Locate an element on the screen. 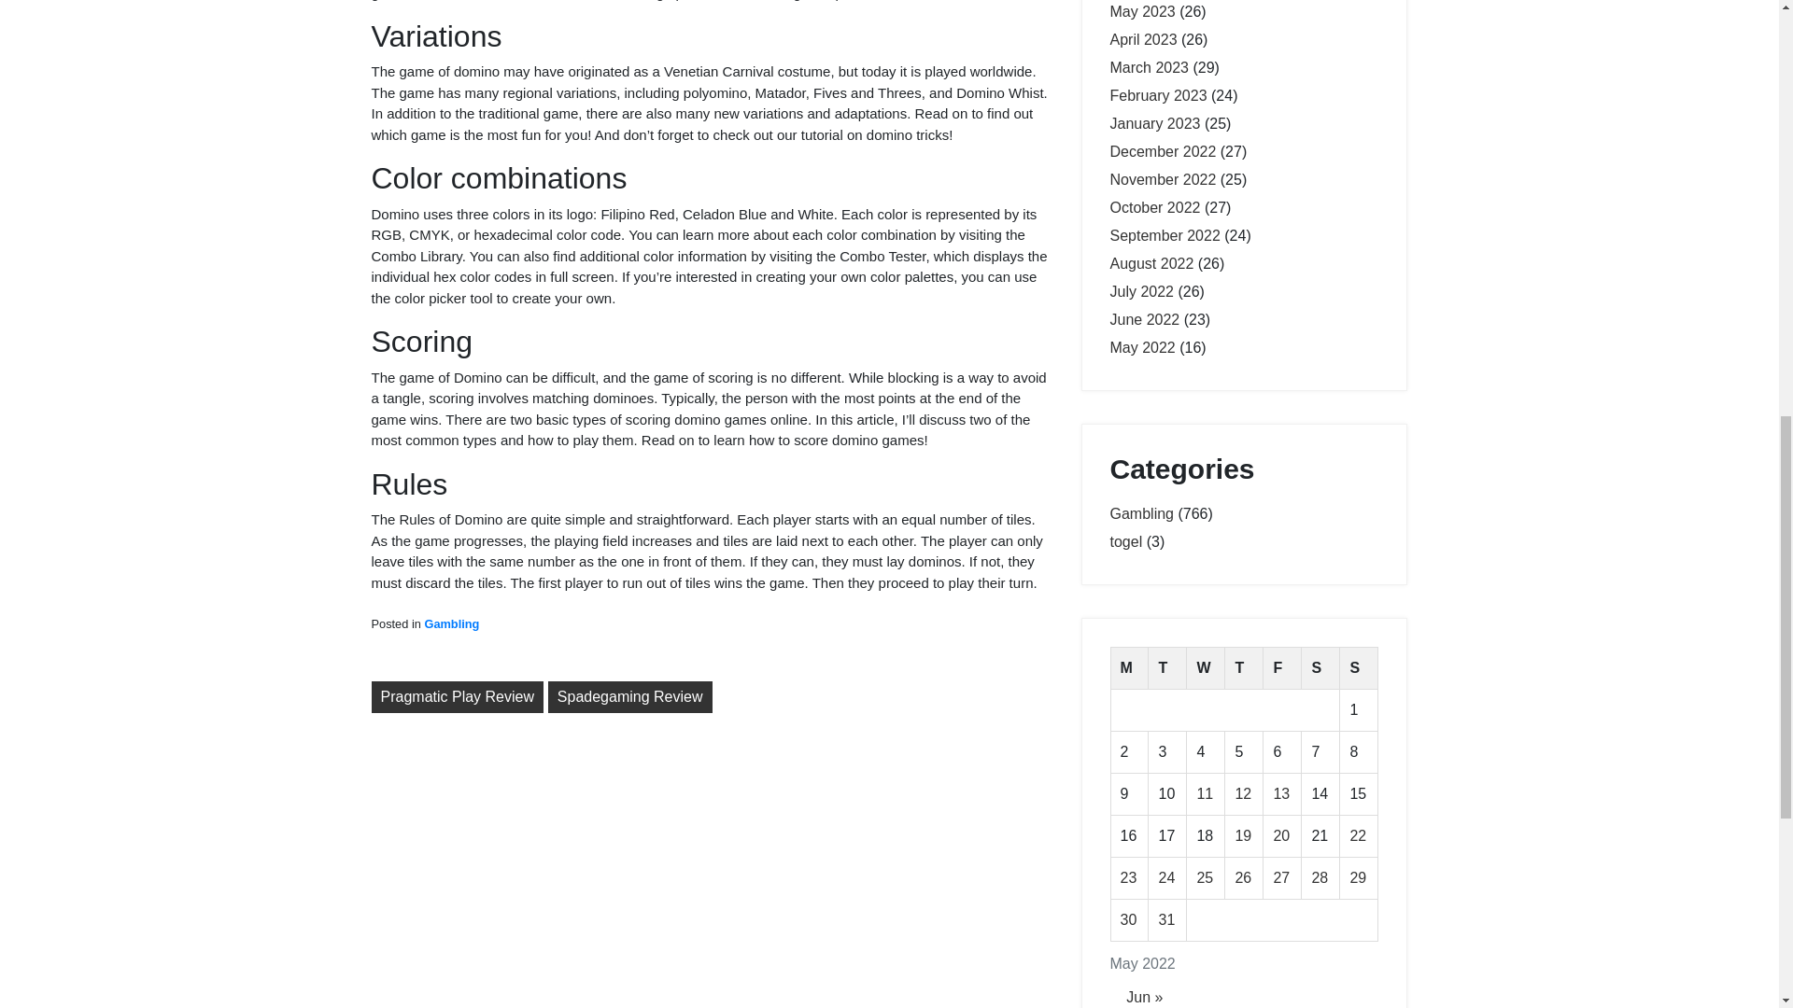  togel is located at coordinates (1126, 541).